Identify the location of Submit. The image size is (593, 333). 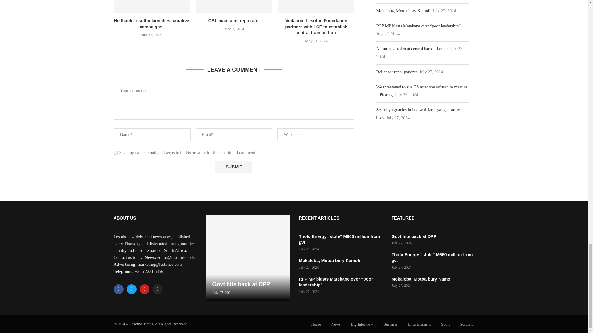
(233, 166).